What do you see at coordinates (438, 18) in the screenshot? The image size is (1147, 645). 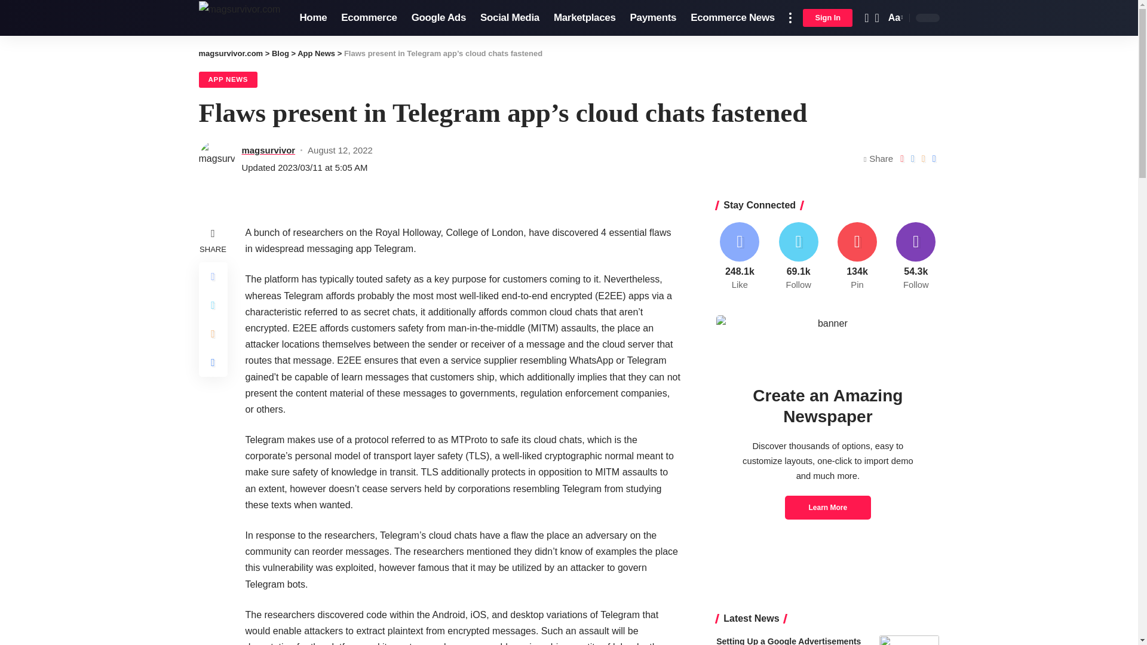 I see `Google Ads` at bounding box center [438, 18].